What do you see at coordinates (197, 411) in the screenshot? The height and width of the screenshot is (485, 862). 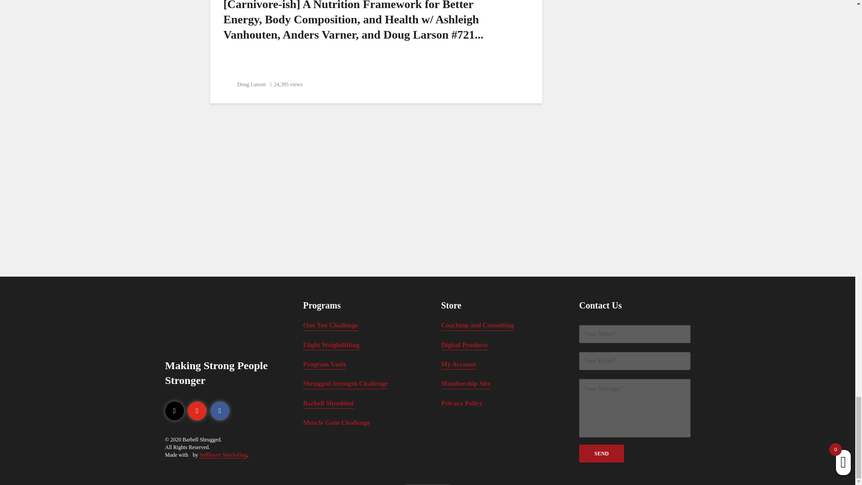 I see `YouTube` at bounding box center [197, 411].